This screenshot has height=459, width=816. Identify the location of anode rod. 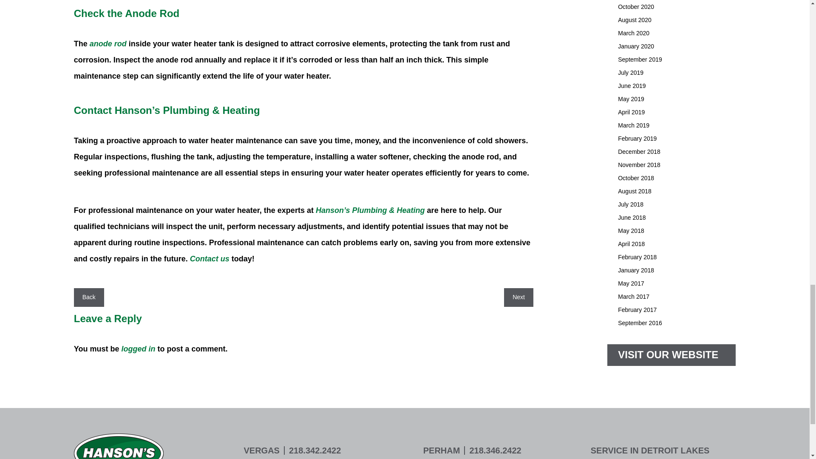
(108, 43).